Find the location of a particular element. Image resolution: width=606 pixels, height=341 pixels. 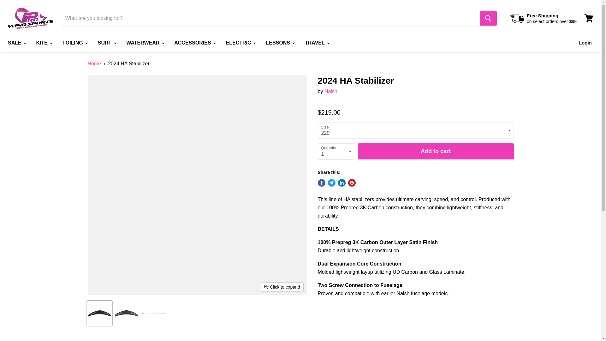

SALE is located at coordinates (16, 43).